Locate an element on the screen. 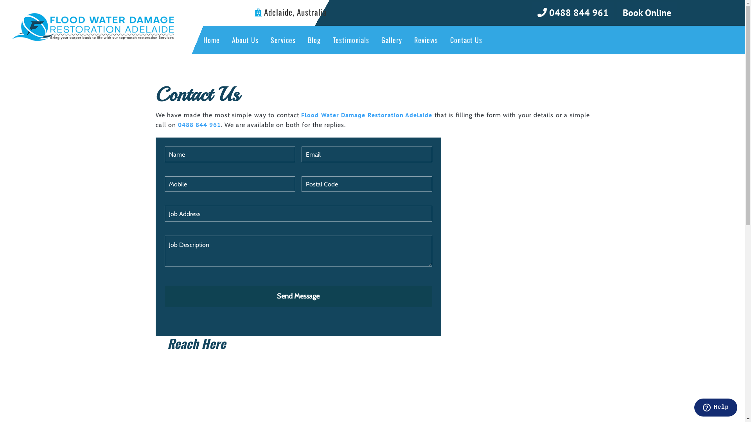  Services is located at coordinates (283, 40).